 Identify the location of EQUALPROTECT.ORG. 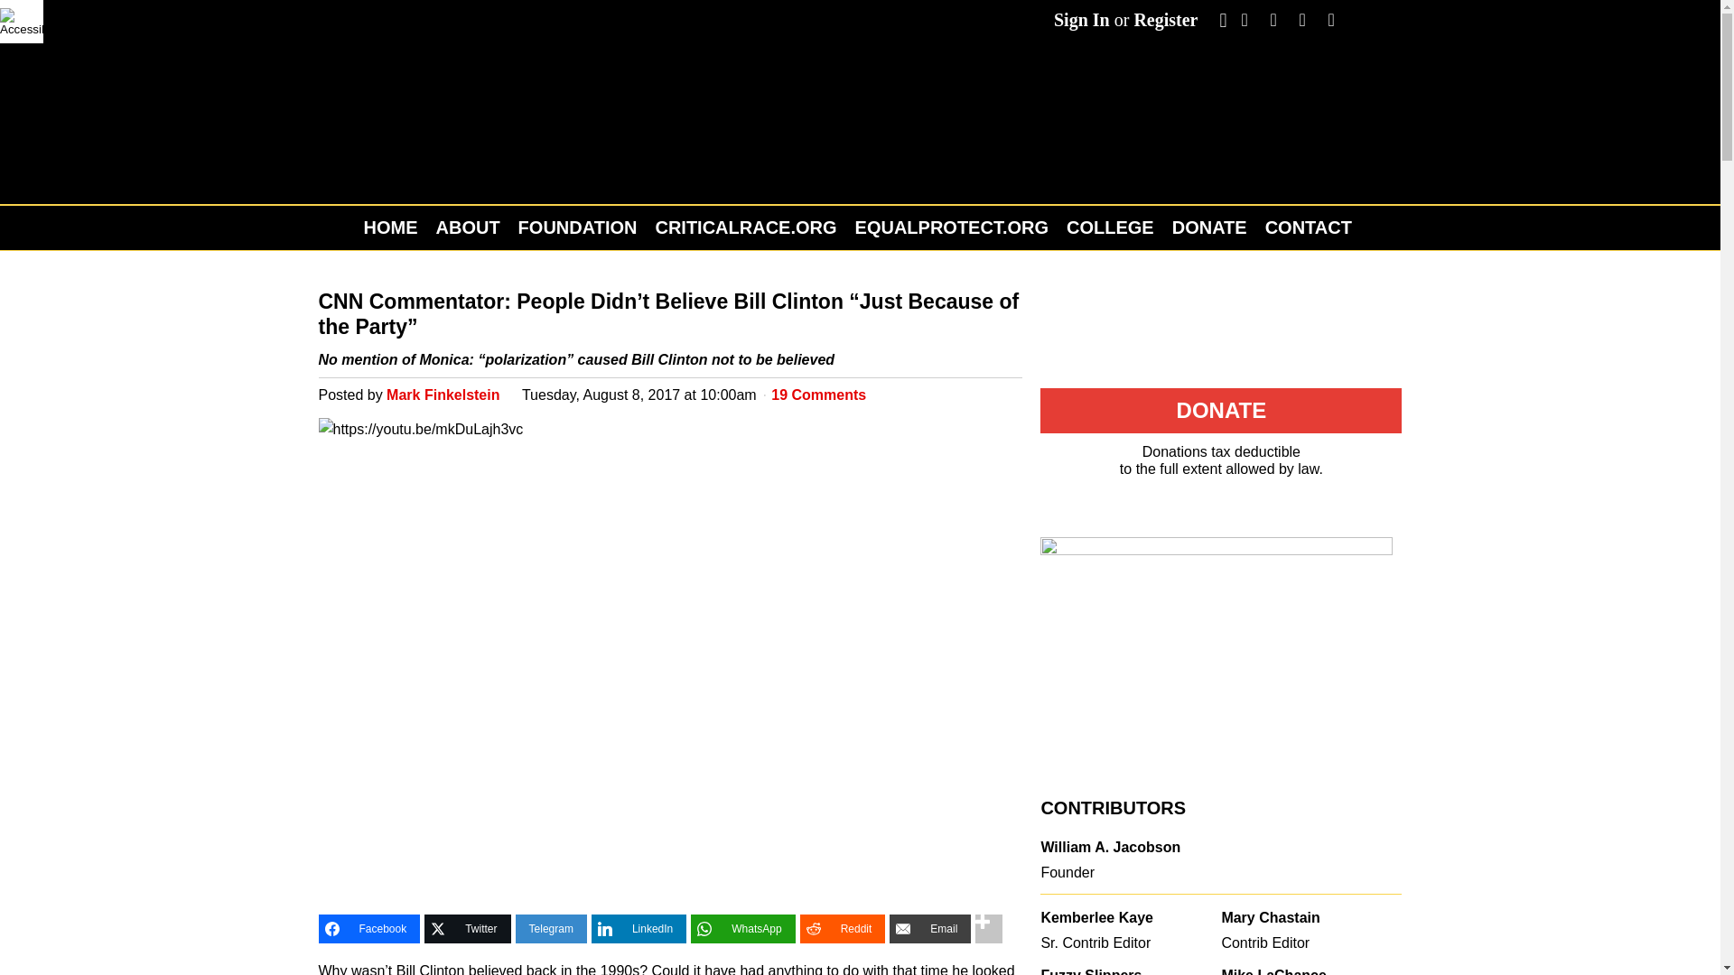
(952, 227).